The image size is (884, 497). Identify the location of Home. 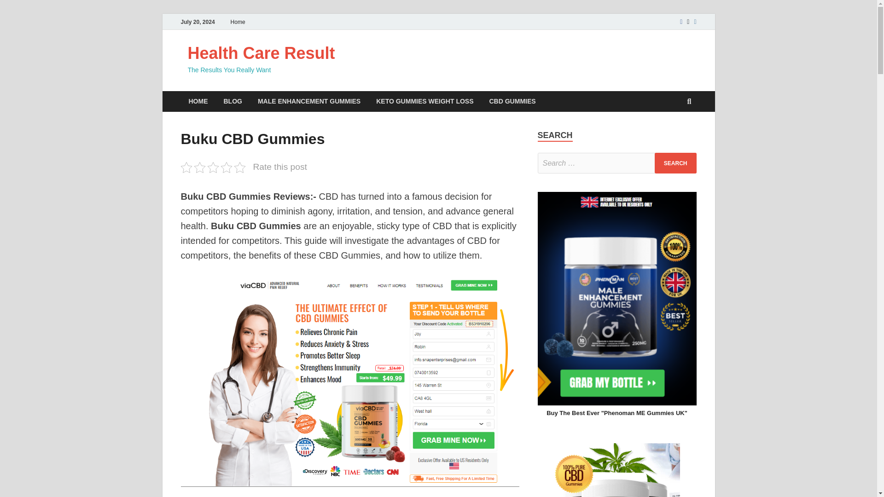
(238, 22).